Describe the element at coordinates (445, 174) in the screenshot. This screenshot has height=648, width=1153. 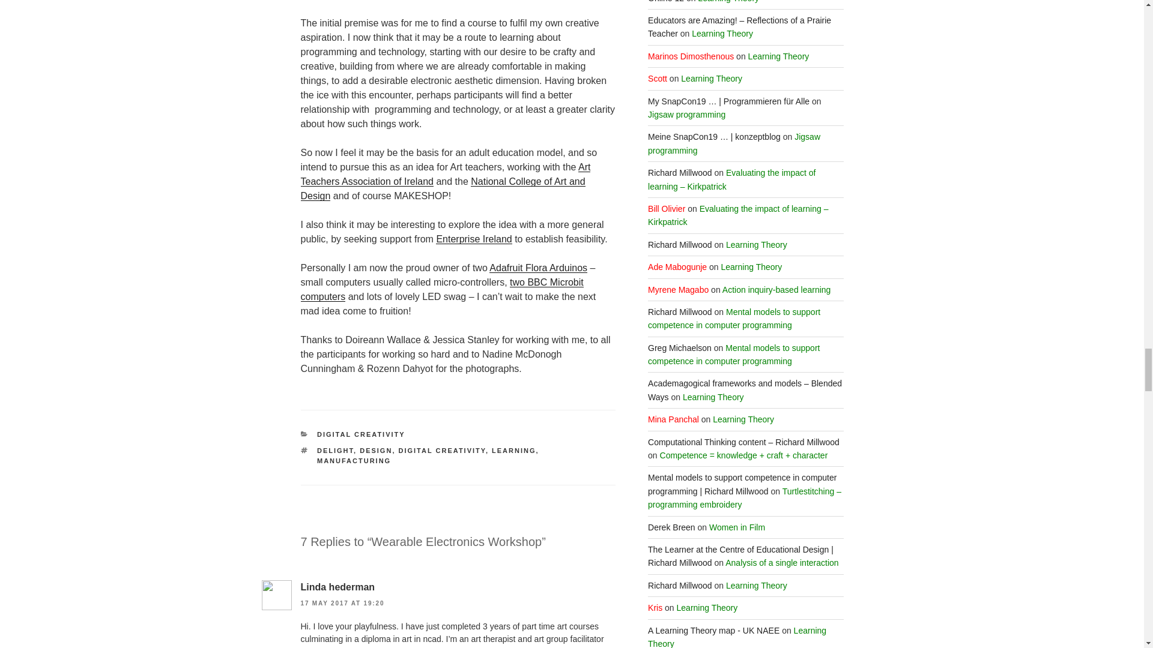
I see `Art Teachers Association of Ireland` at that location.